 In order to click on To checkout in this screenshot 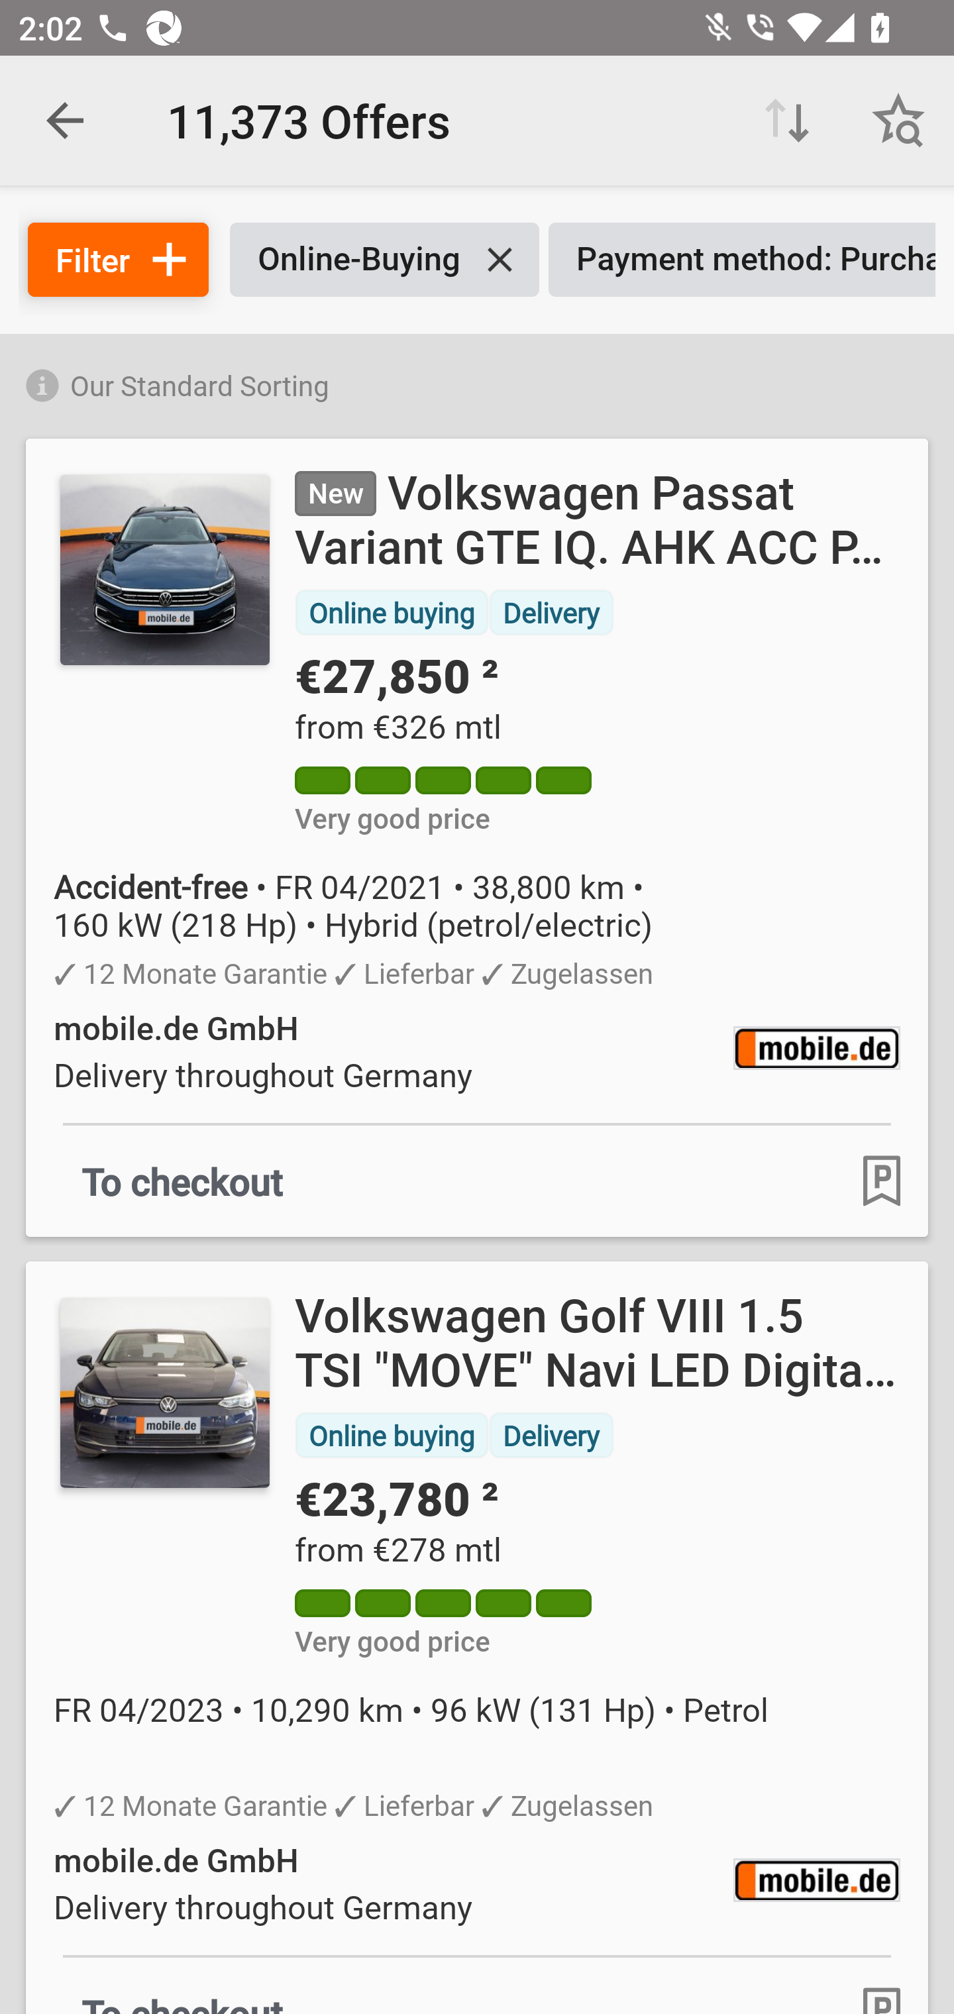, I will do `click(183, 1181)`.